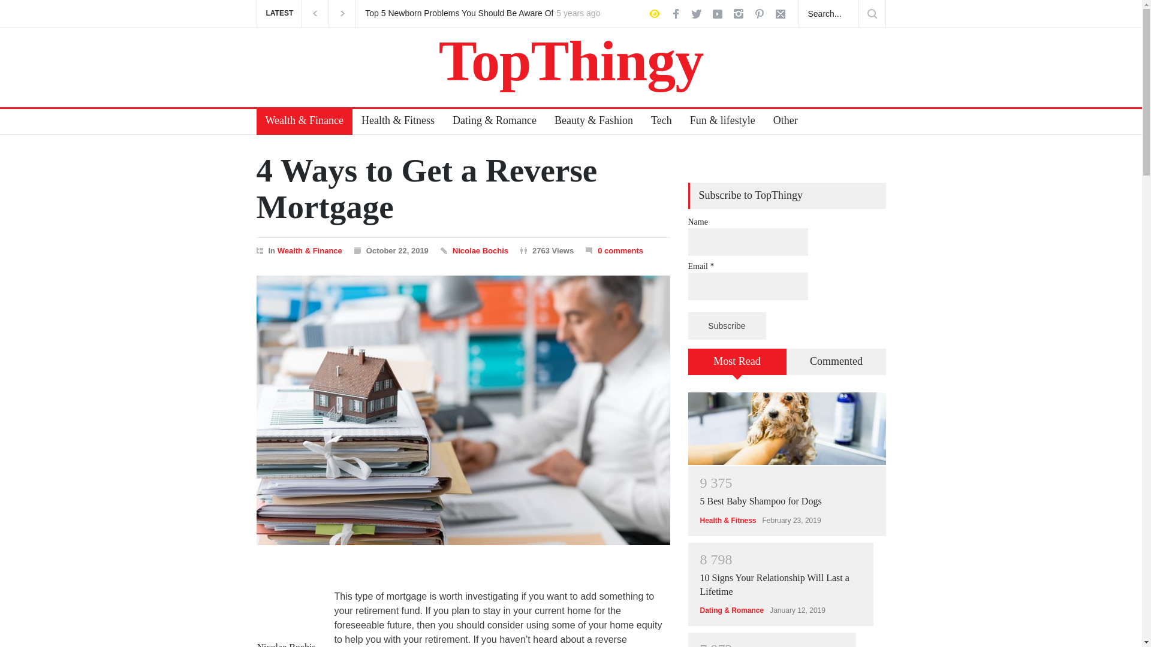 This screenshot has width=1151, height=647. What do you see at coordinates (828, 14) in the screenshot?
I see `Search...` at bounding box center [828, 14].